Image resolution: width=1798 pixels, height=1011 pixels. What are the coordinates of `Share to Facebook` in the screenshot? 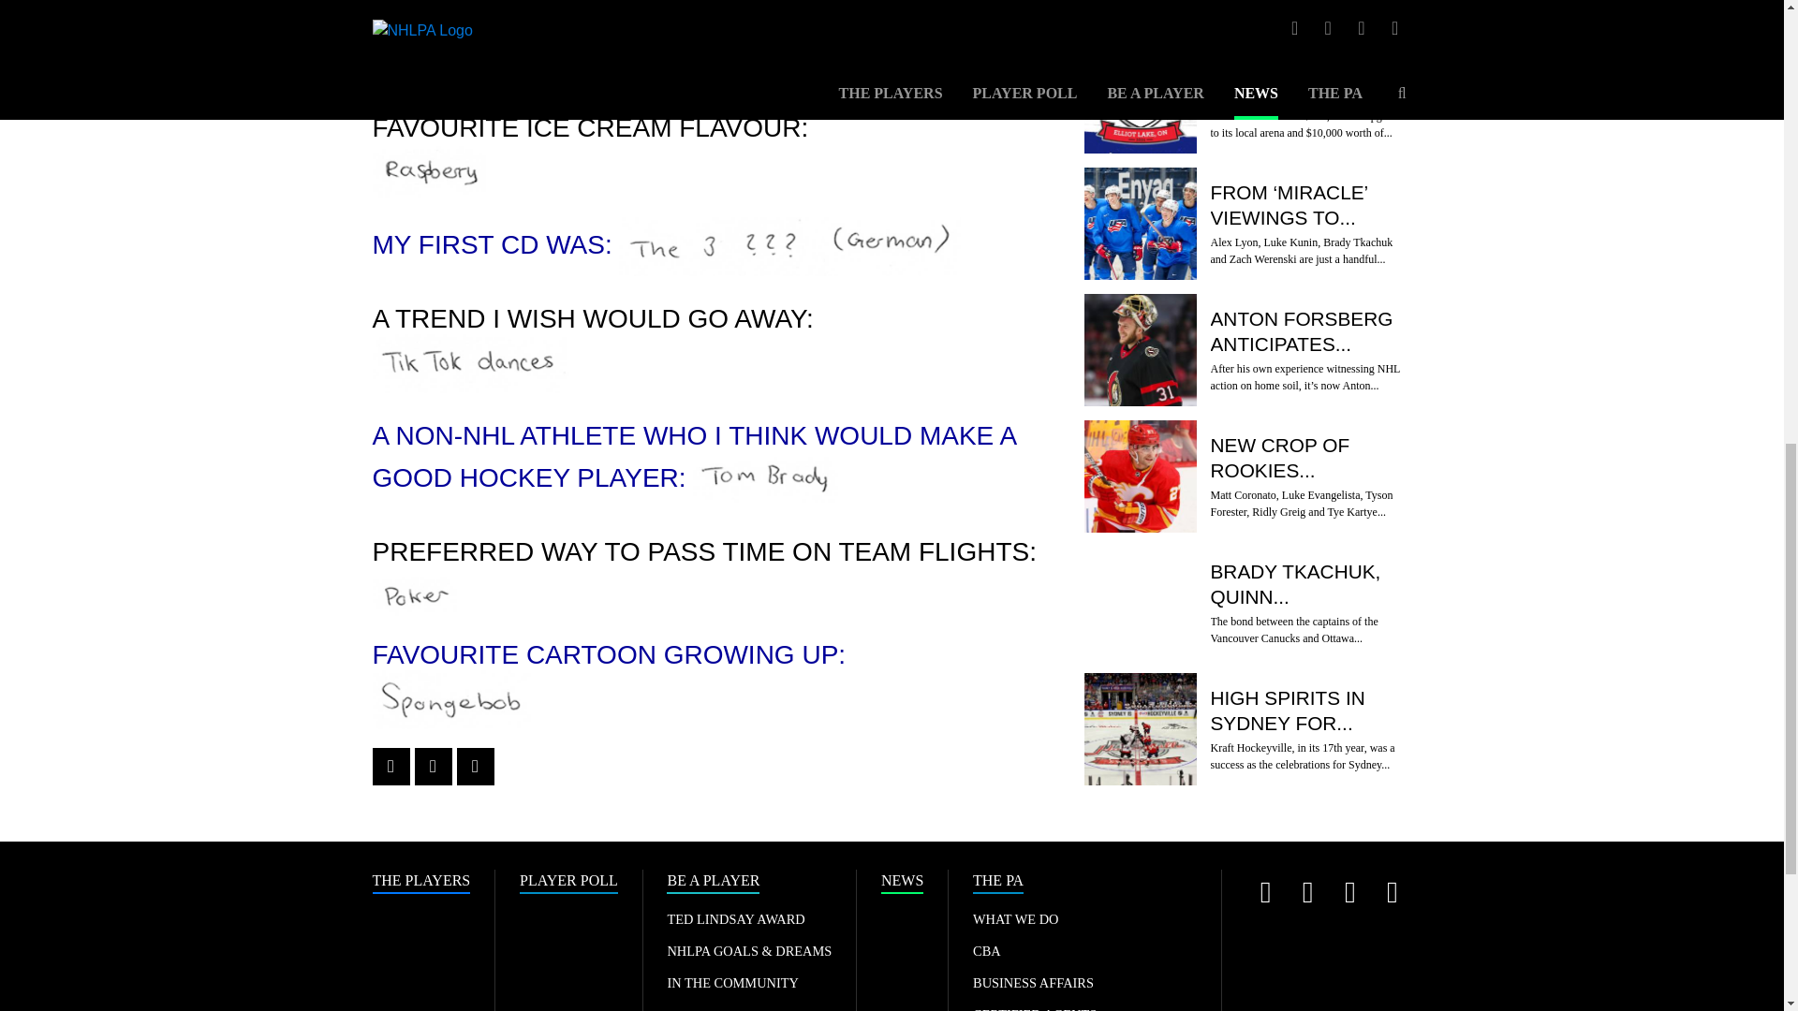 It's located at (391, 767).